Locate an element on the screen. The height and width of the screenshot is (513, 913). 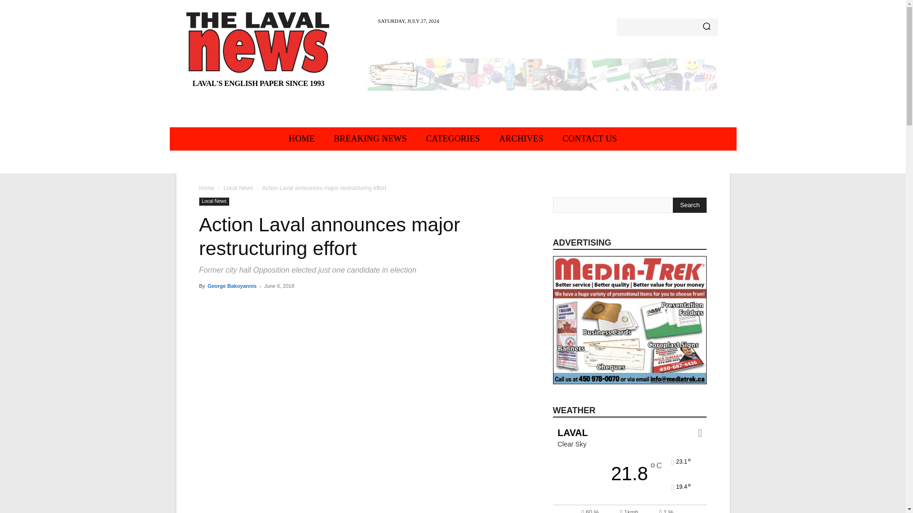
CATEGORIES is located at coordinates (453, 139).